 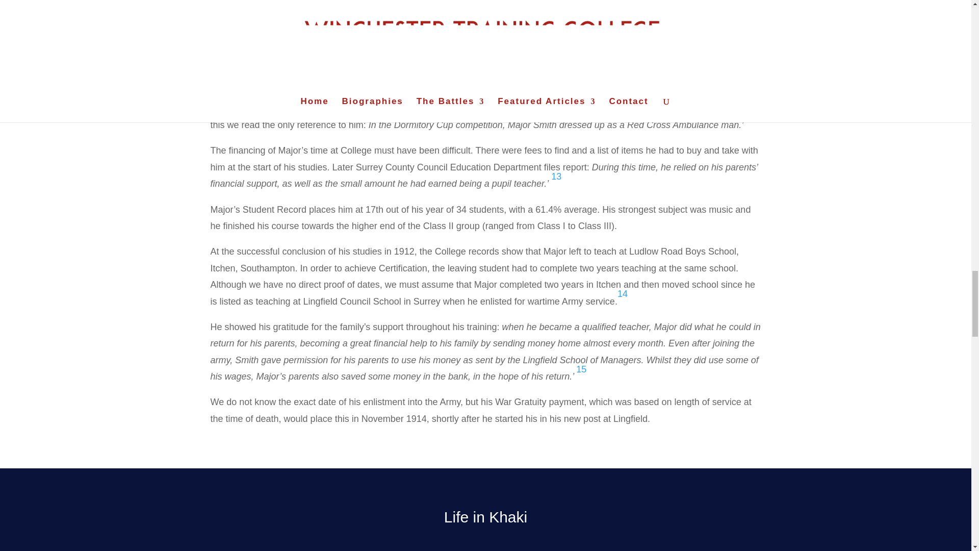 What do you see at coordinates (581, 369) in the screenshot?
I see `15` at bounding box center [581, 369].